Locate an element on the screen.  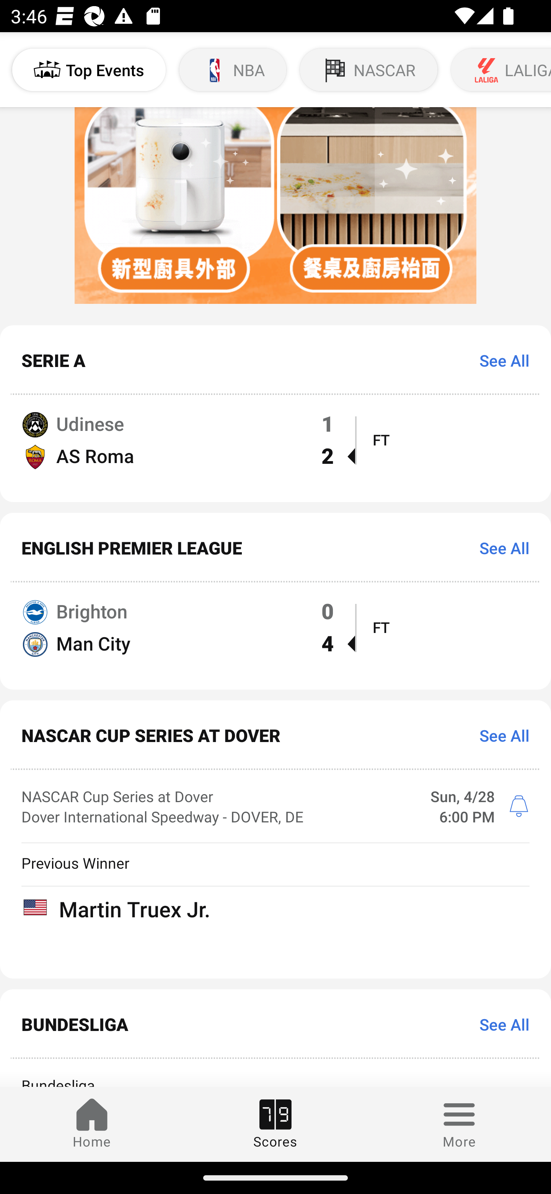
LALIGA is located at coordinates (500, 70).